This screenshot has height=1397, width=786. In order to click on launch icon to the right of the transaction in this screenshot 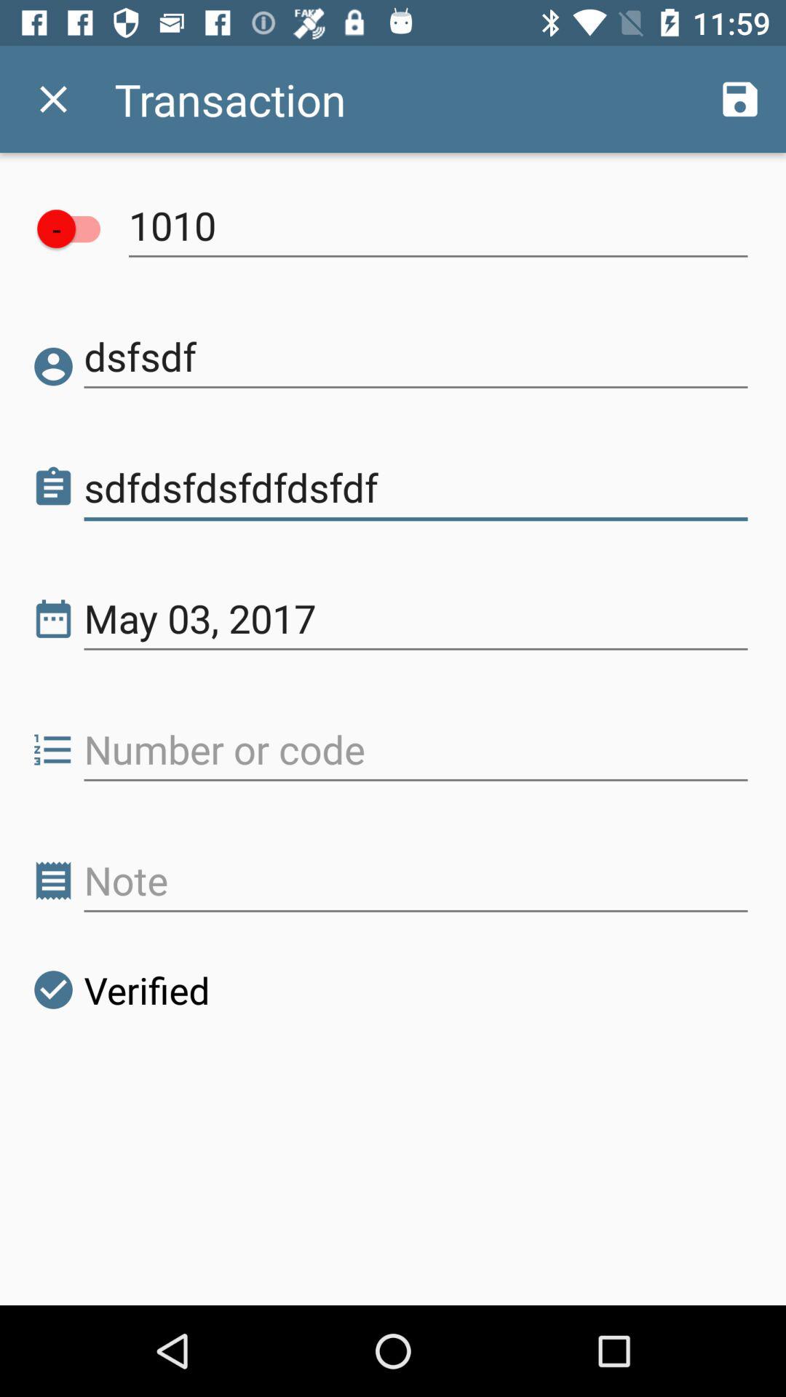, I will do `click(739, 99)`.